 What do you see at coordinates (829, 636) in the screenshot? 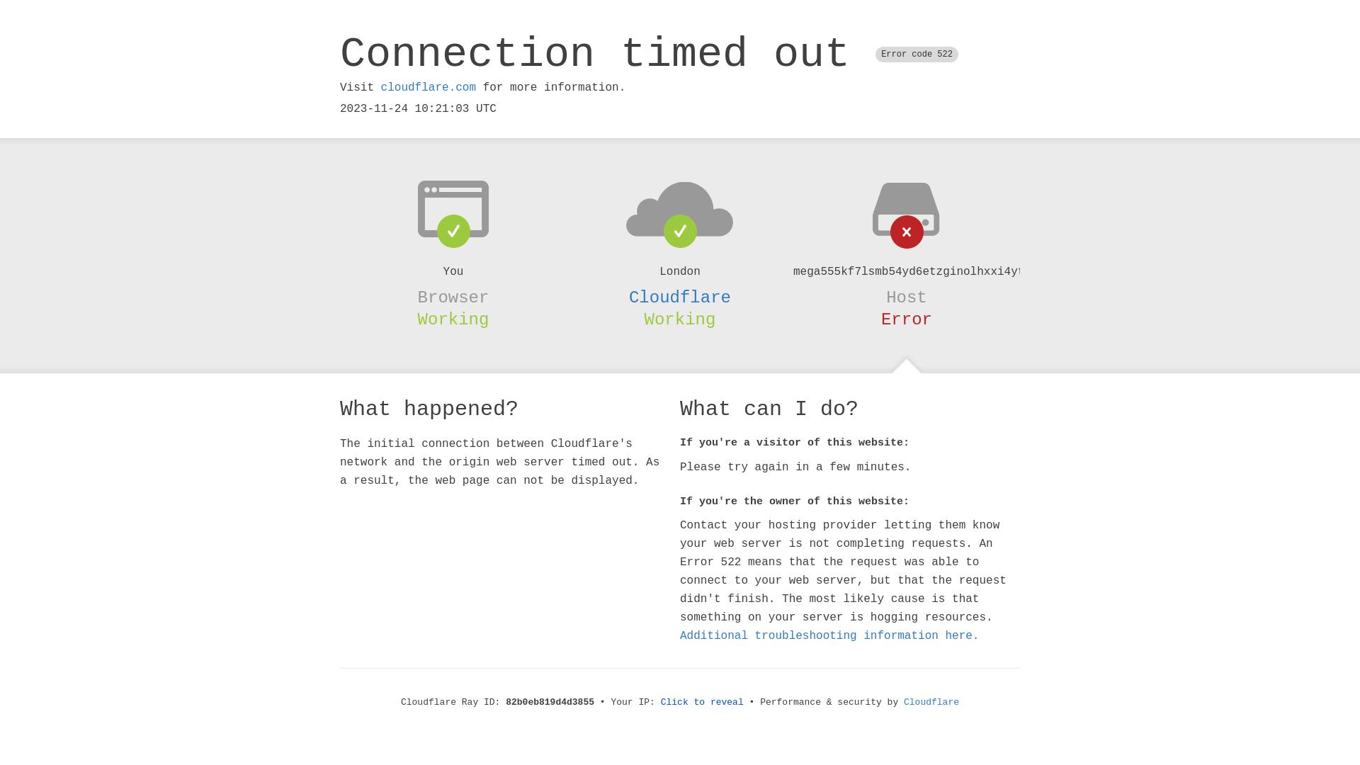
I see `Additional troubleshooting information here.` at bounding box center [829, 636].